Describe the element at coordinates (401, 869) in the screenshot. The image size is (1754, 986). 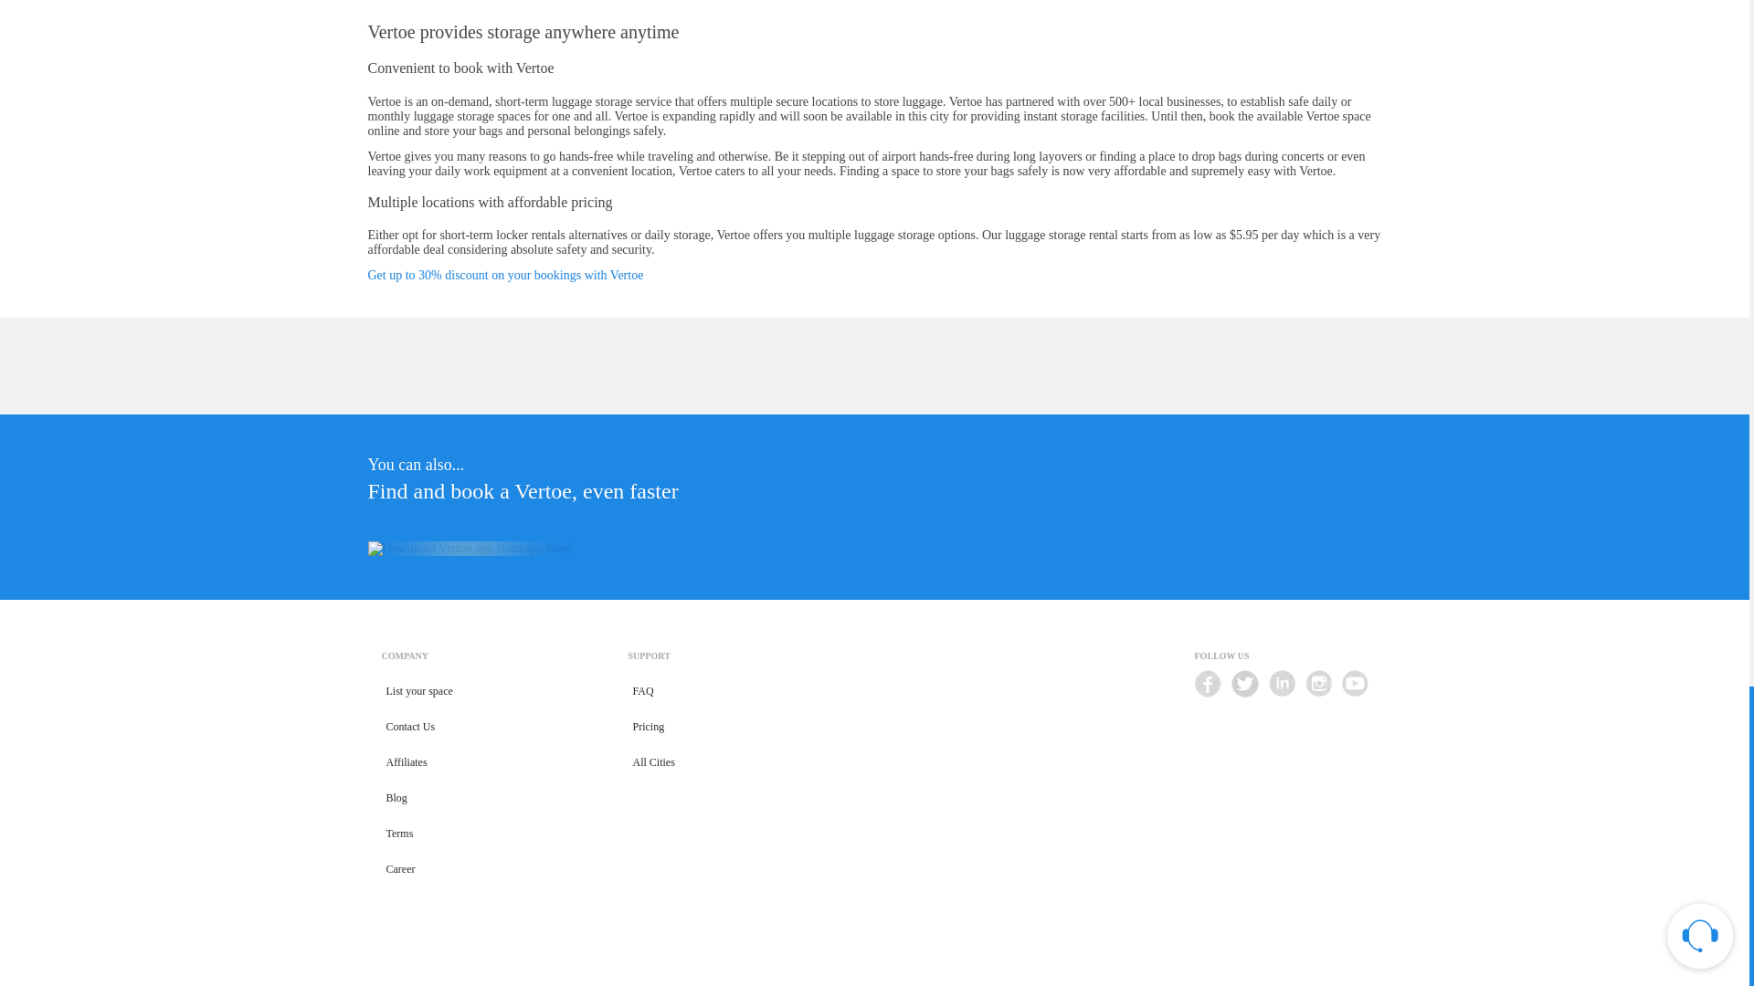
I see `Career` at that location.